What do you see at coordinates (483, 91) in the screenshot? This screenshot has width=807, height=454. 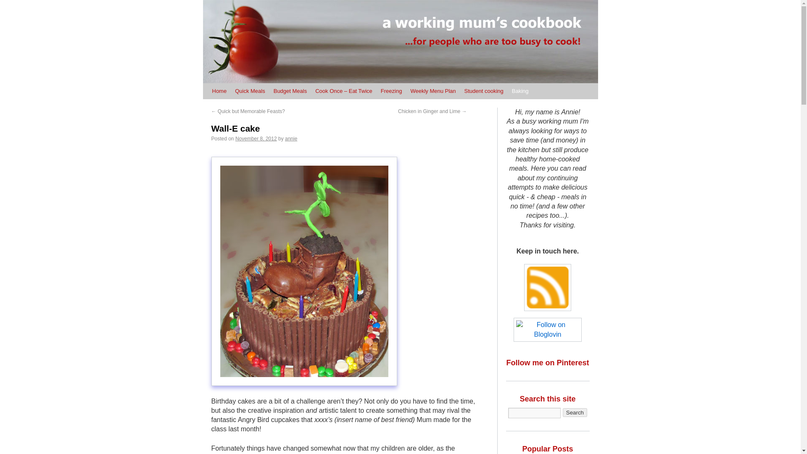 I see `Student cooking` at bounding box center [483, 91].